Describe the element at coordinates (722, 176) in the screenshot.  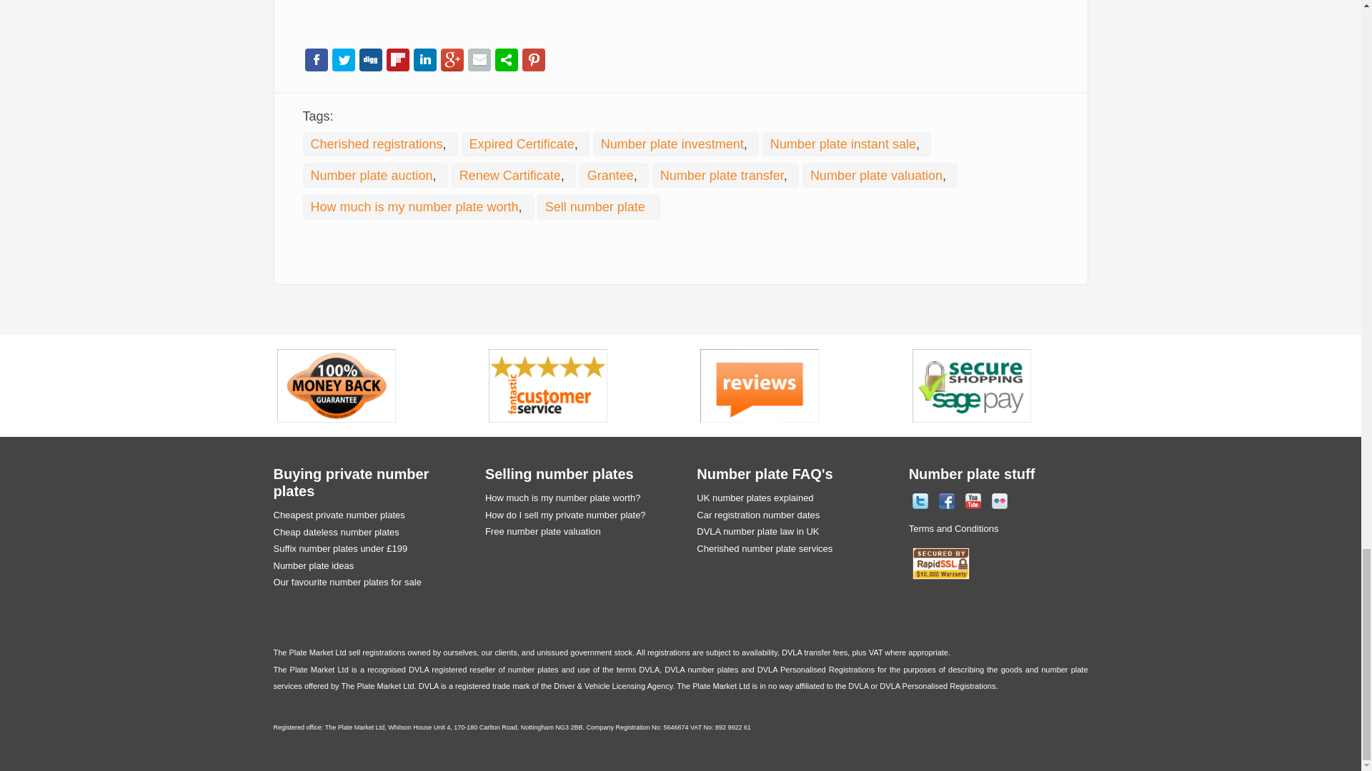
I see `Number plate transfer` at that location.